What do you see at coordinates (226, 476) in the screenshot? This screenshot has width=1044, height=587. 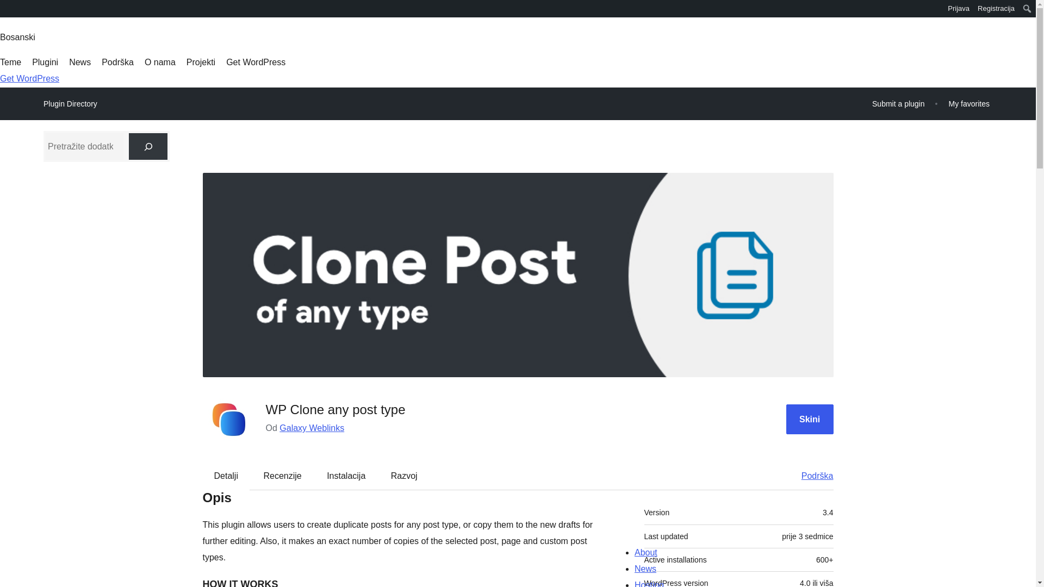 I see `Detalji` at bounding box center [226, 476].